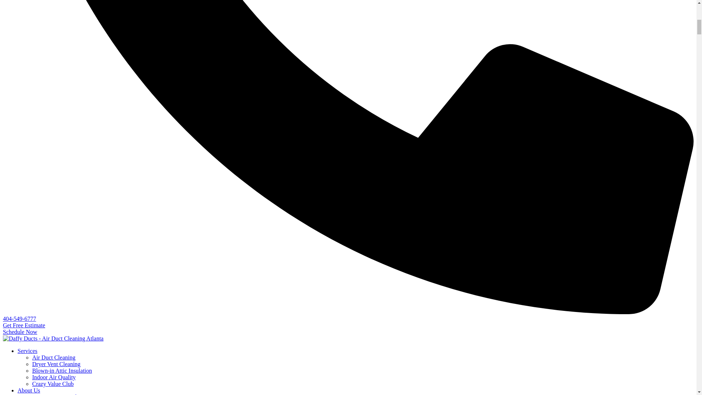 This screenshot has width=702, height=395. What do you see at coordinates (20, 331) in the screenshot?
I see `Schedule Now` at bounding box center [20, 331].